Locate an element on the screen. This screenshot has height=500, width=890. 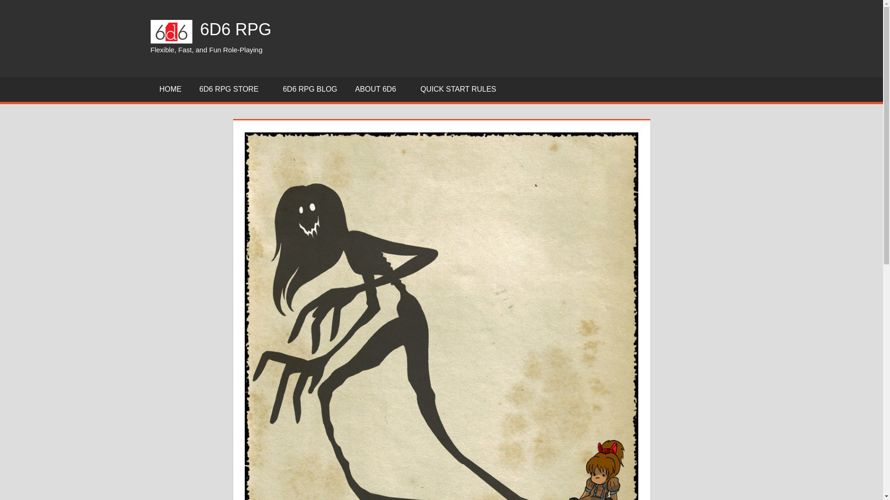
6D6 RPG BLOG is located at coordinates (310, 90).